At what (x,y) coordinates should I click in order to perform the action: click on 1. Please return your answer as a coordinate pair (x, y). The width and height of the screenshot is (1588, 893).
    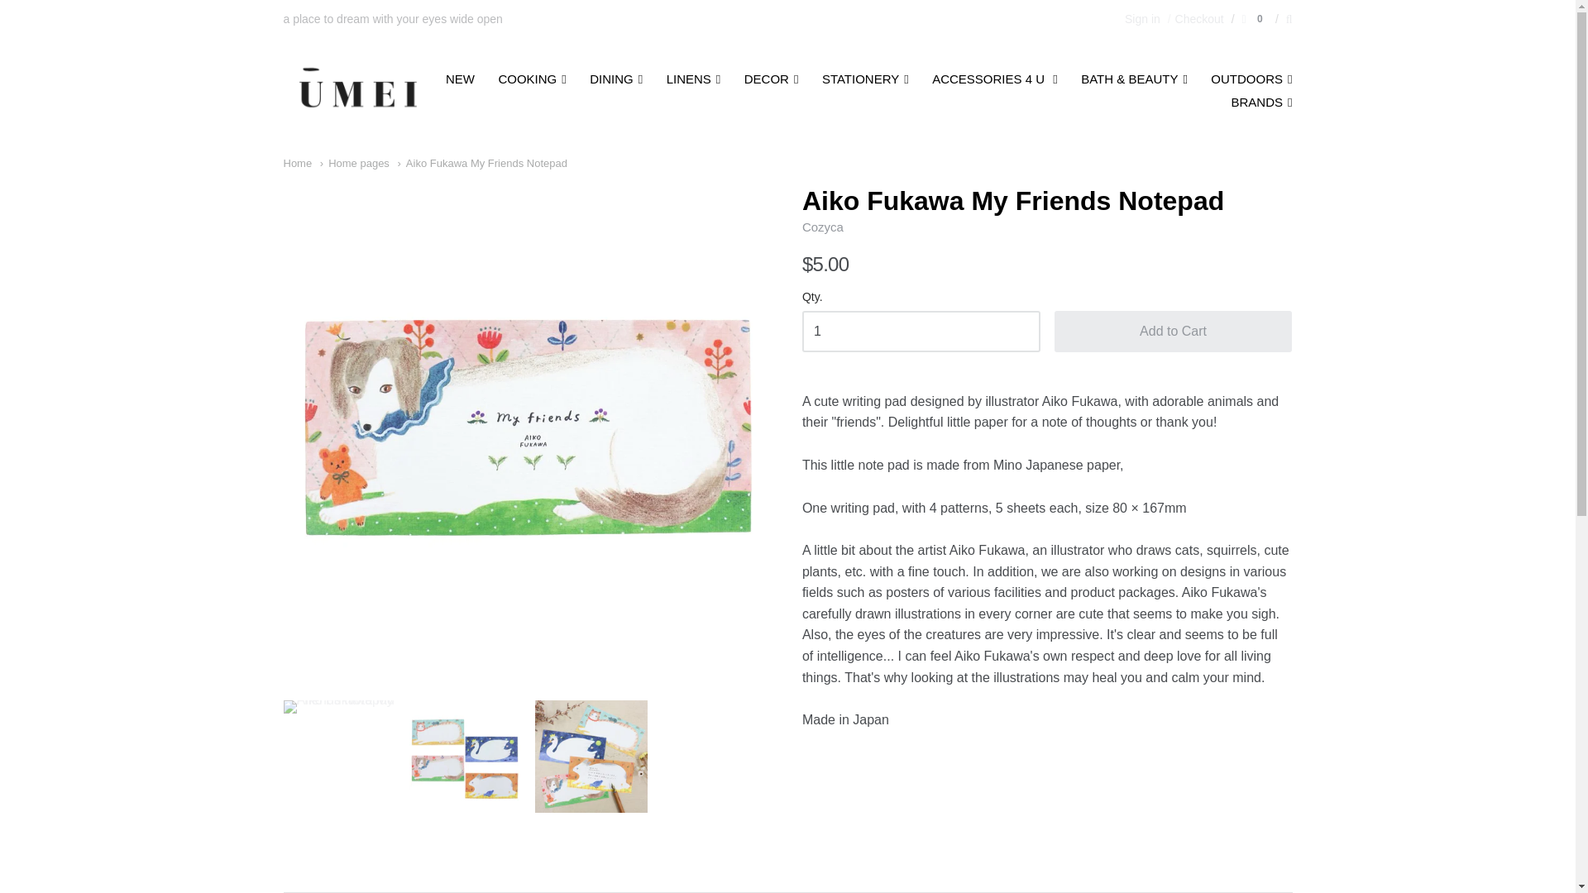
    Looking at the image, I should click on (921, 331).